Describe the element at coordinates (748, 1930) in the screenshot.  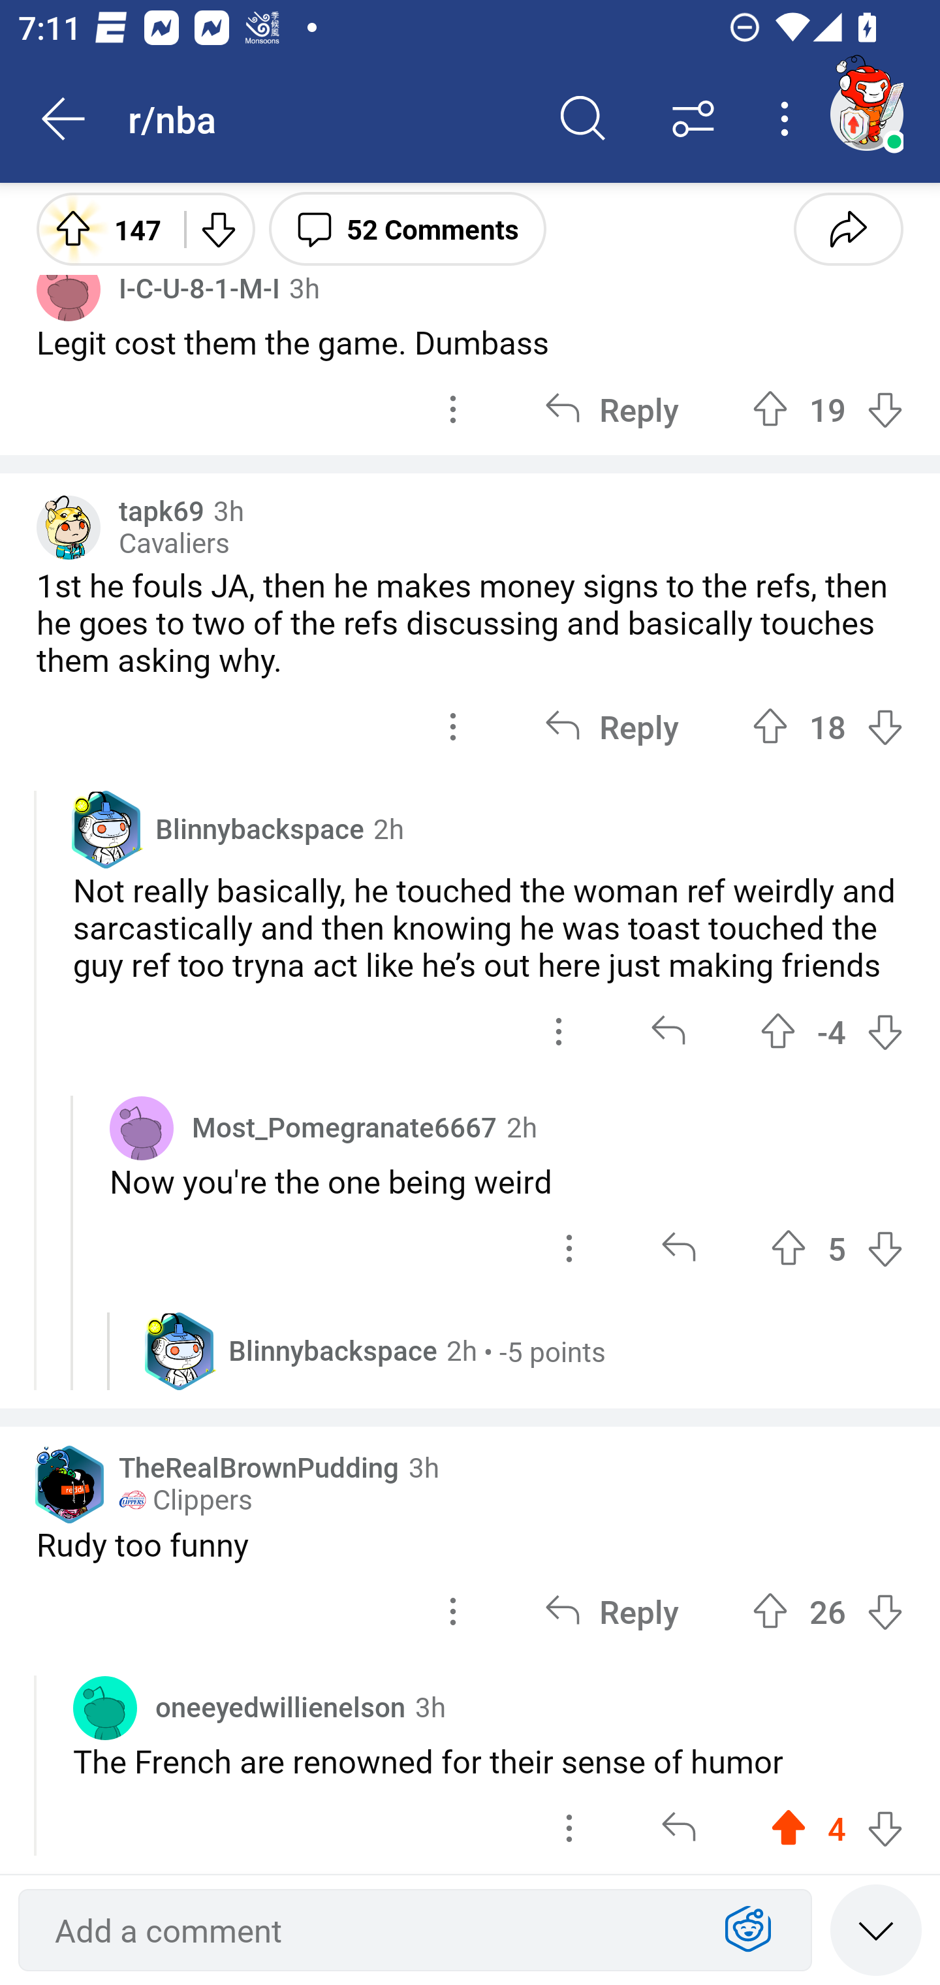
I see `Show Expressions` at that location.